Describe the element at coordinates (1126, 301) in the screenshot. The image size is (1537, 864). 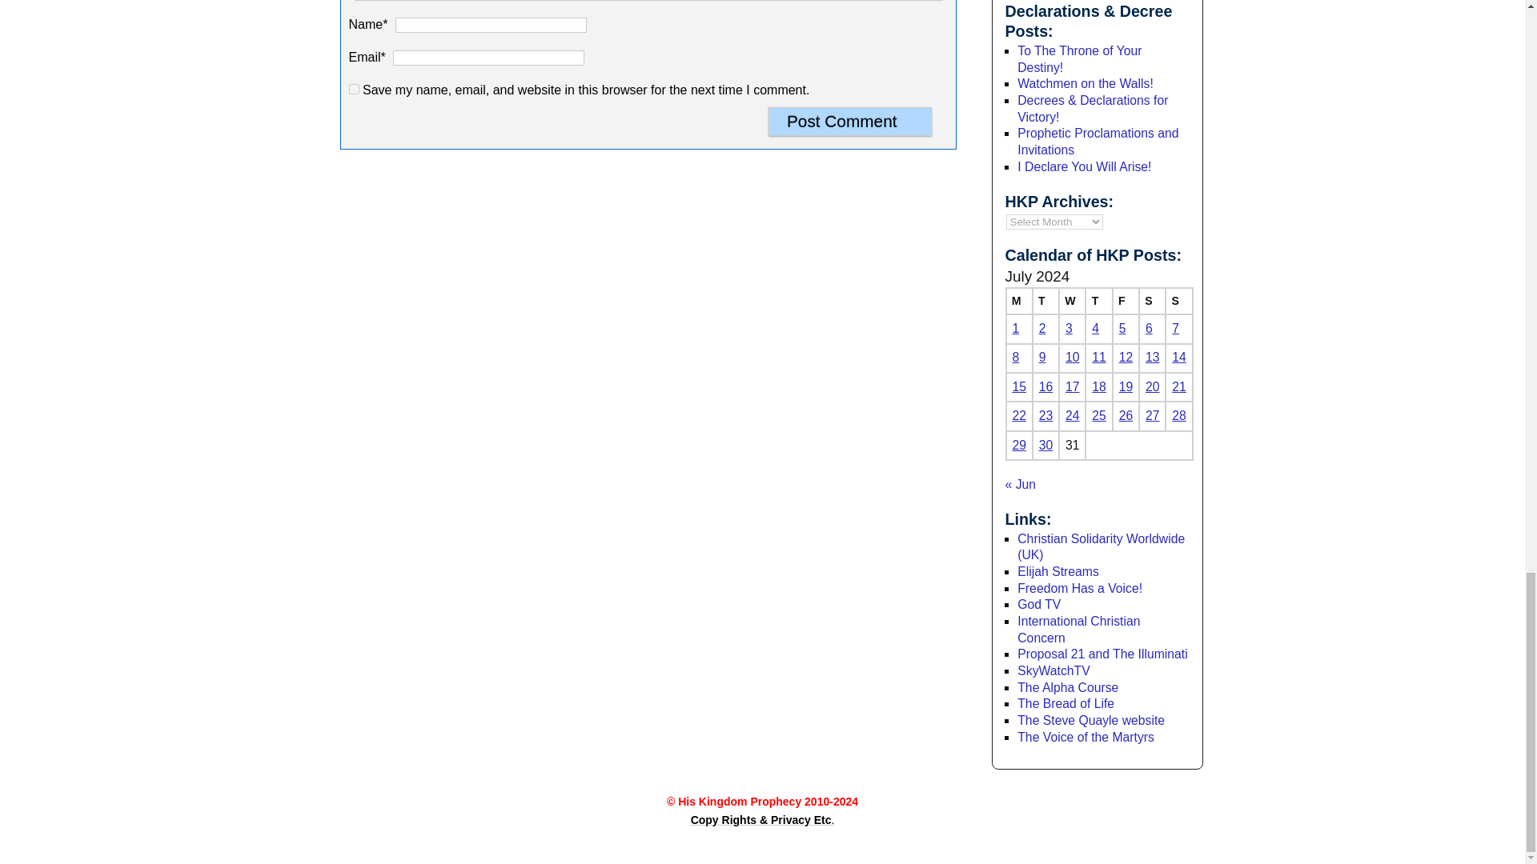
I see `Friday` at that location.